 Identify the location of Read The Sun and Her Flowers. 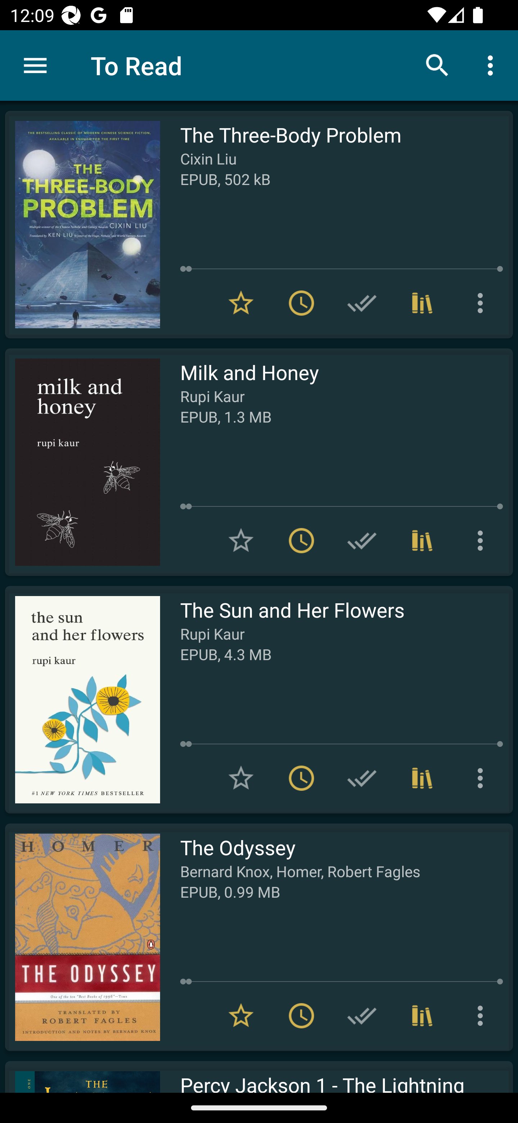
(82, 699).